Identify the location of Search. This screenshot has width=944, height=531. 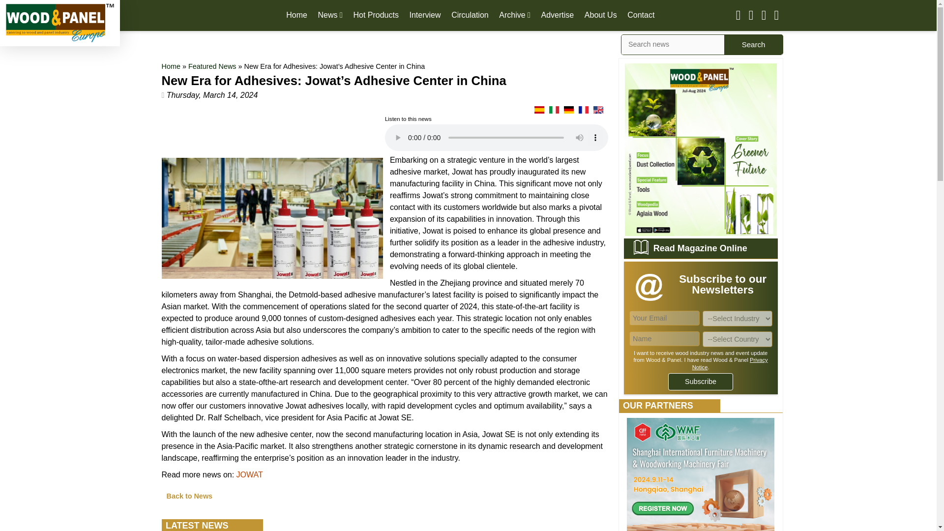
(753, 44).